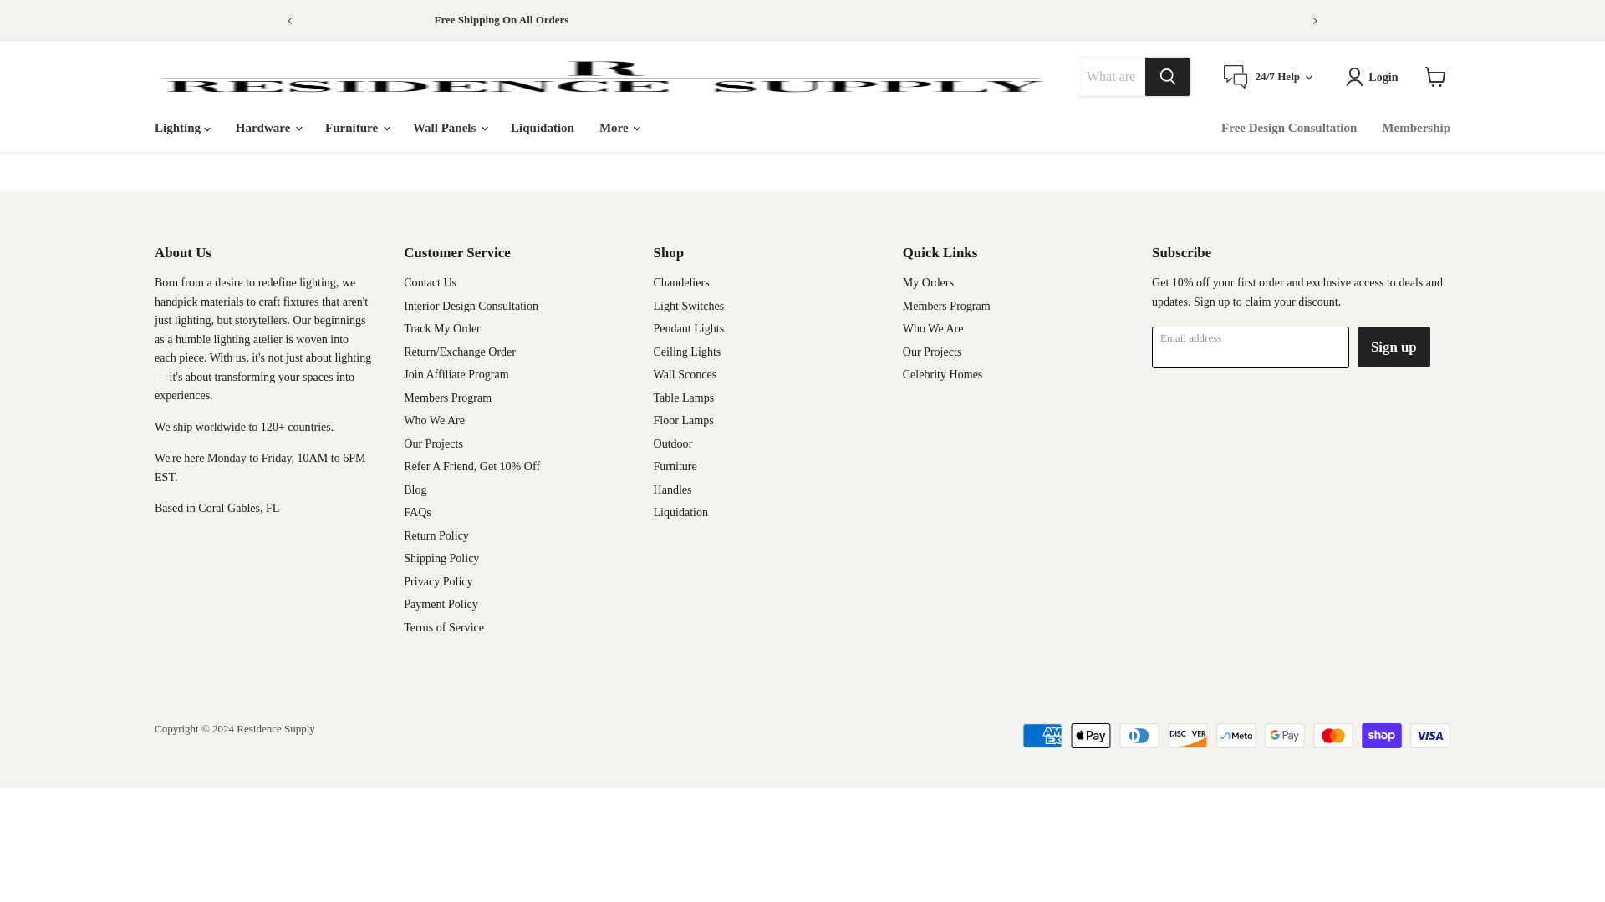  Describe the element at coordinates (1236, 736) in the screenshot. I see `Meta Pay` at that location.